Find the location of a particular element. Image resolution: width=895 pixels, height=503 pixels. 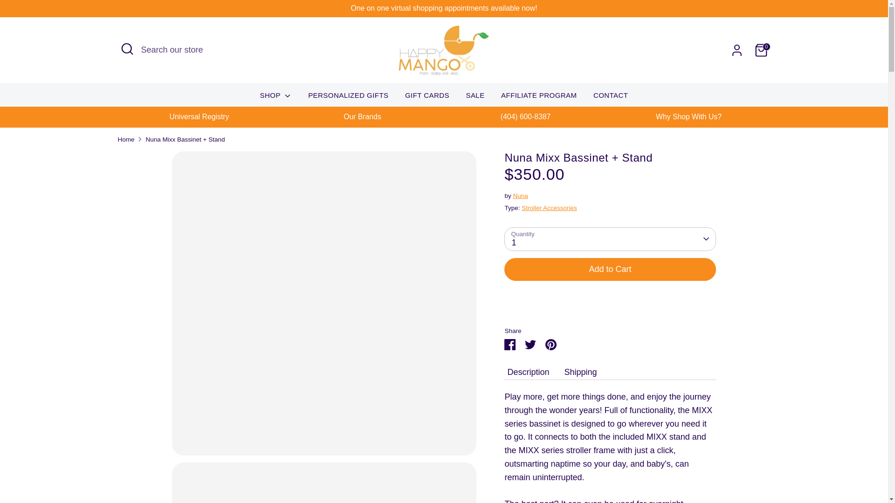

0 is located at coordinates (761, 50).